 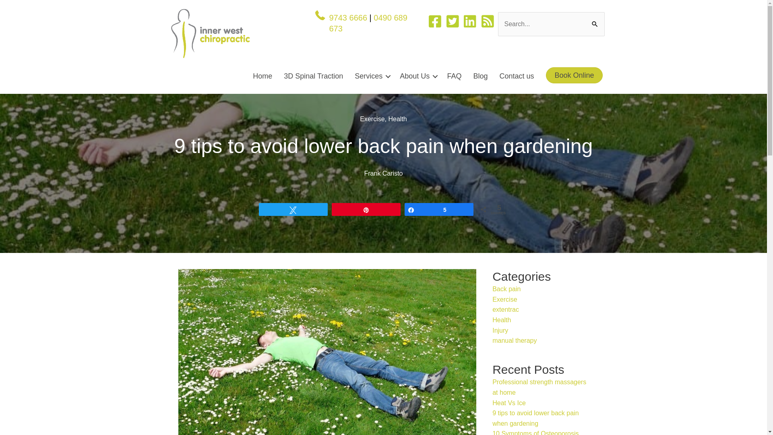 I want to click on Frank Caristo, so click(x=383, y=173).